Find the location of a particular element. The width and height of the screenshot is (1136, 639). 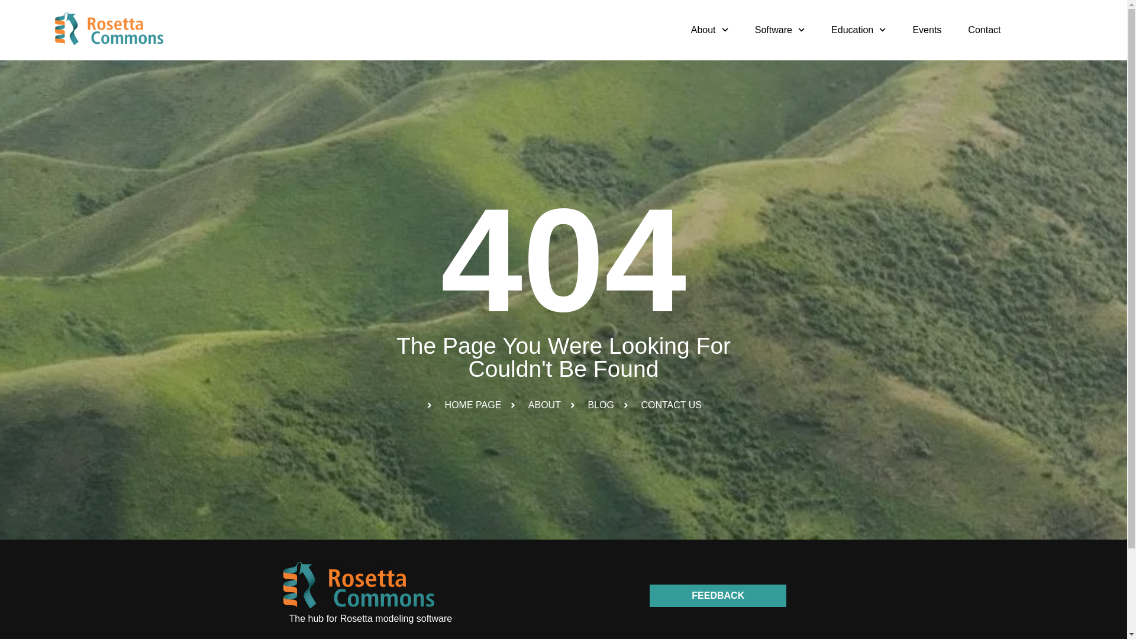

About is located at coordinates (710, 30).